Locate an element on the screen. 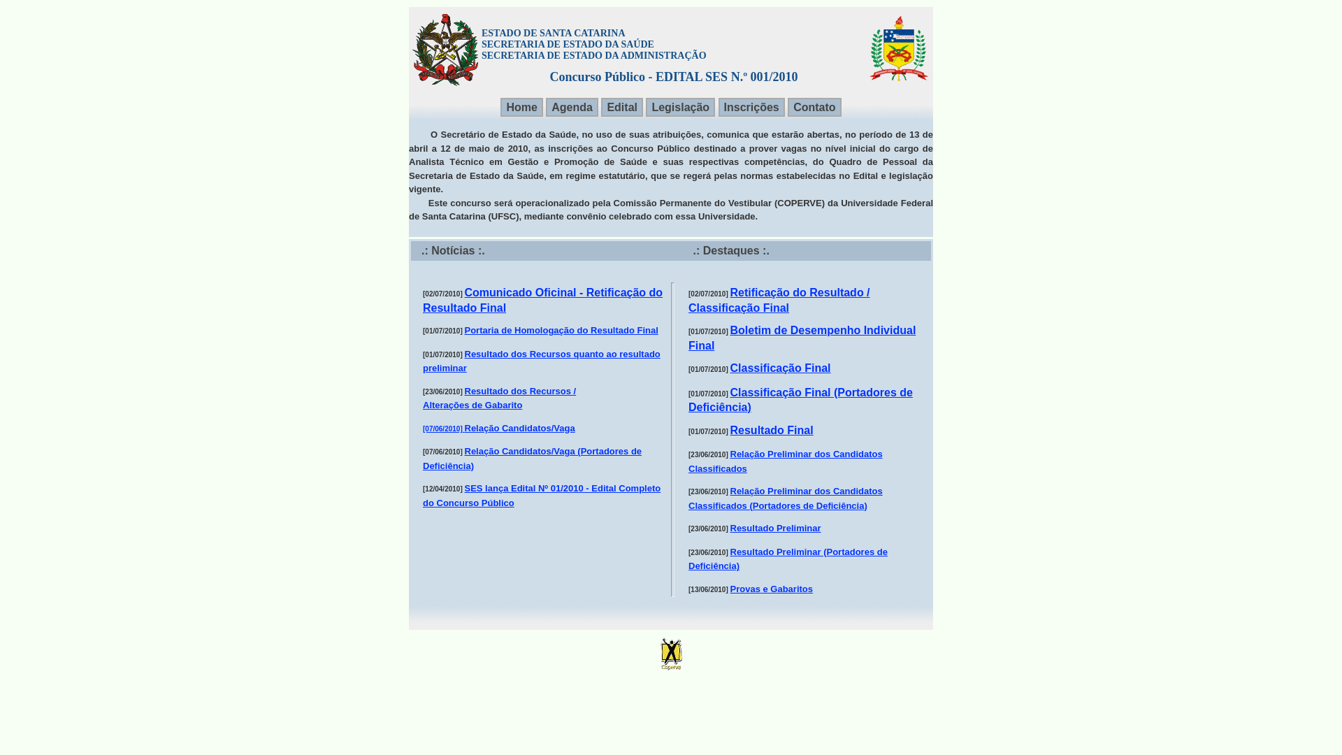 The height and width of the screenshot is (755, 1342). Agenda is located at coordinates (572, 108).